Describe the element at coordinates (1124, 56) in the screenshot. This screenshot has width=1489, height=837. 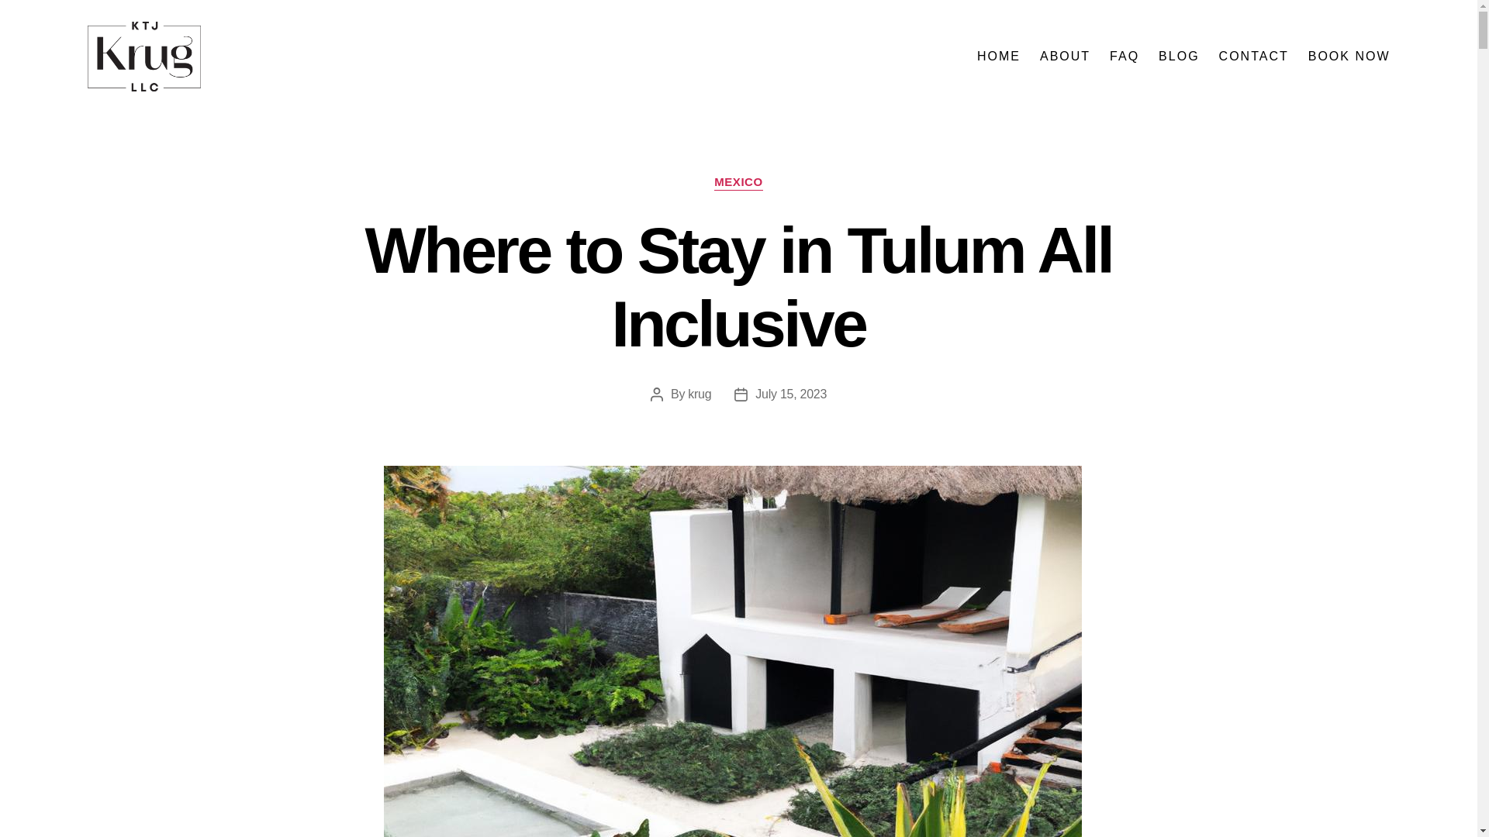
I see `FAQ` at that location.